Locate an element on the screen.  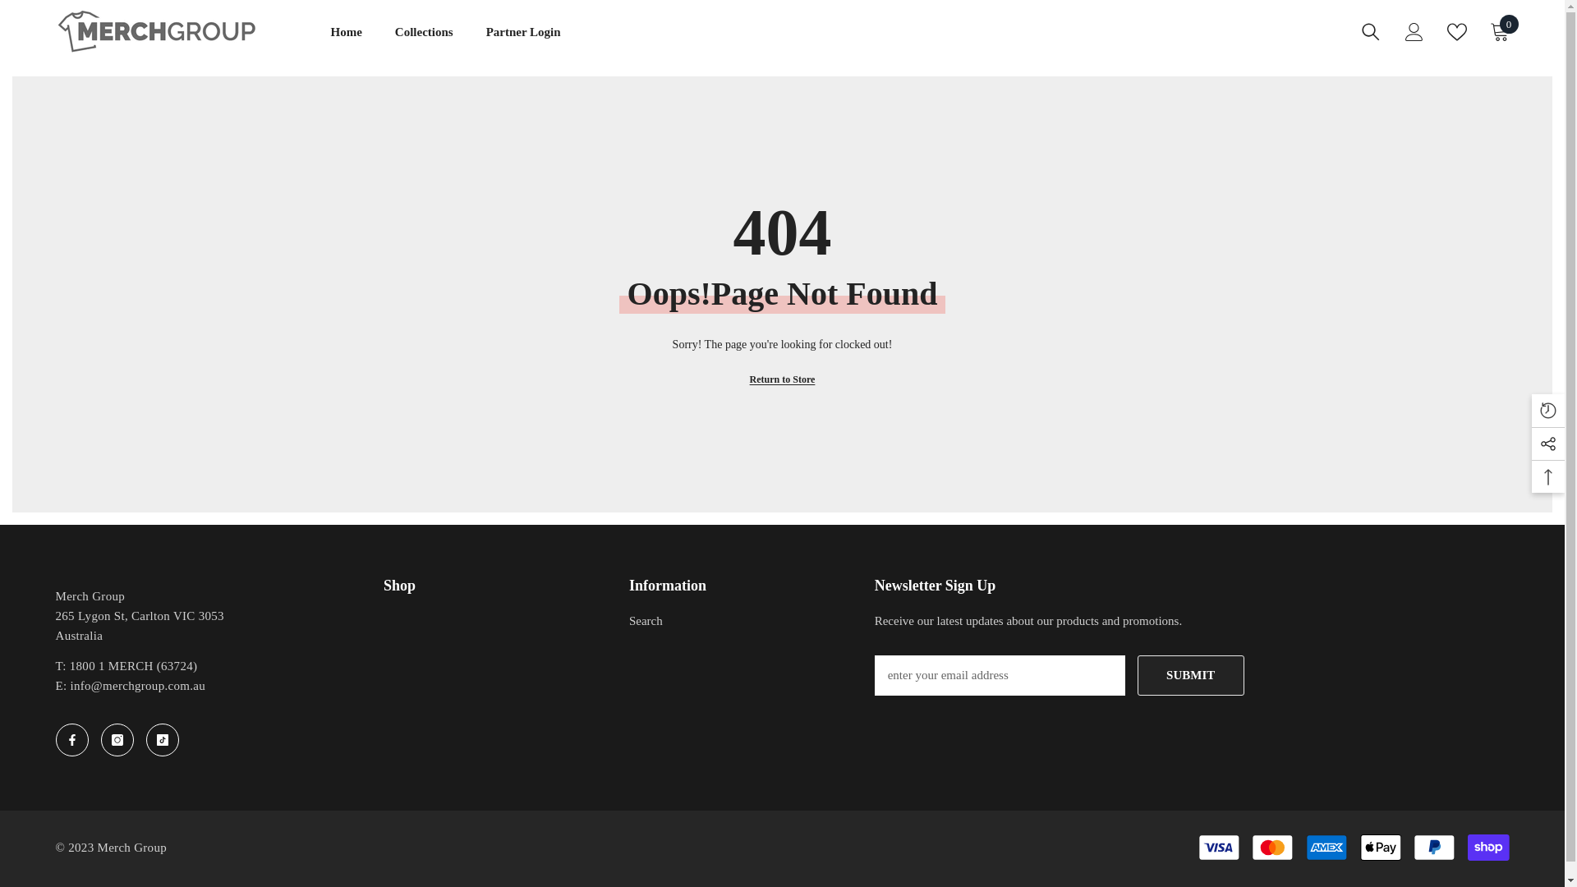
Return to Store is located at coordinates (783, 379).